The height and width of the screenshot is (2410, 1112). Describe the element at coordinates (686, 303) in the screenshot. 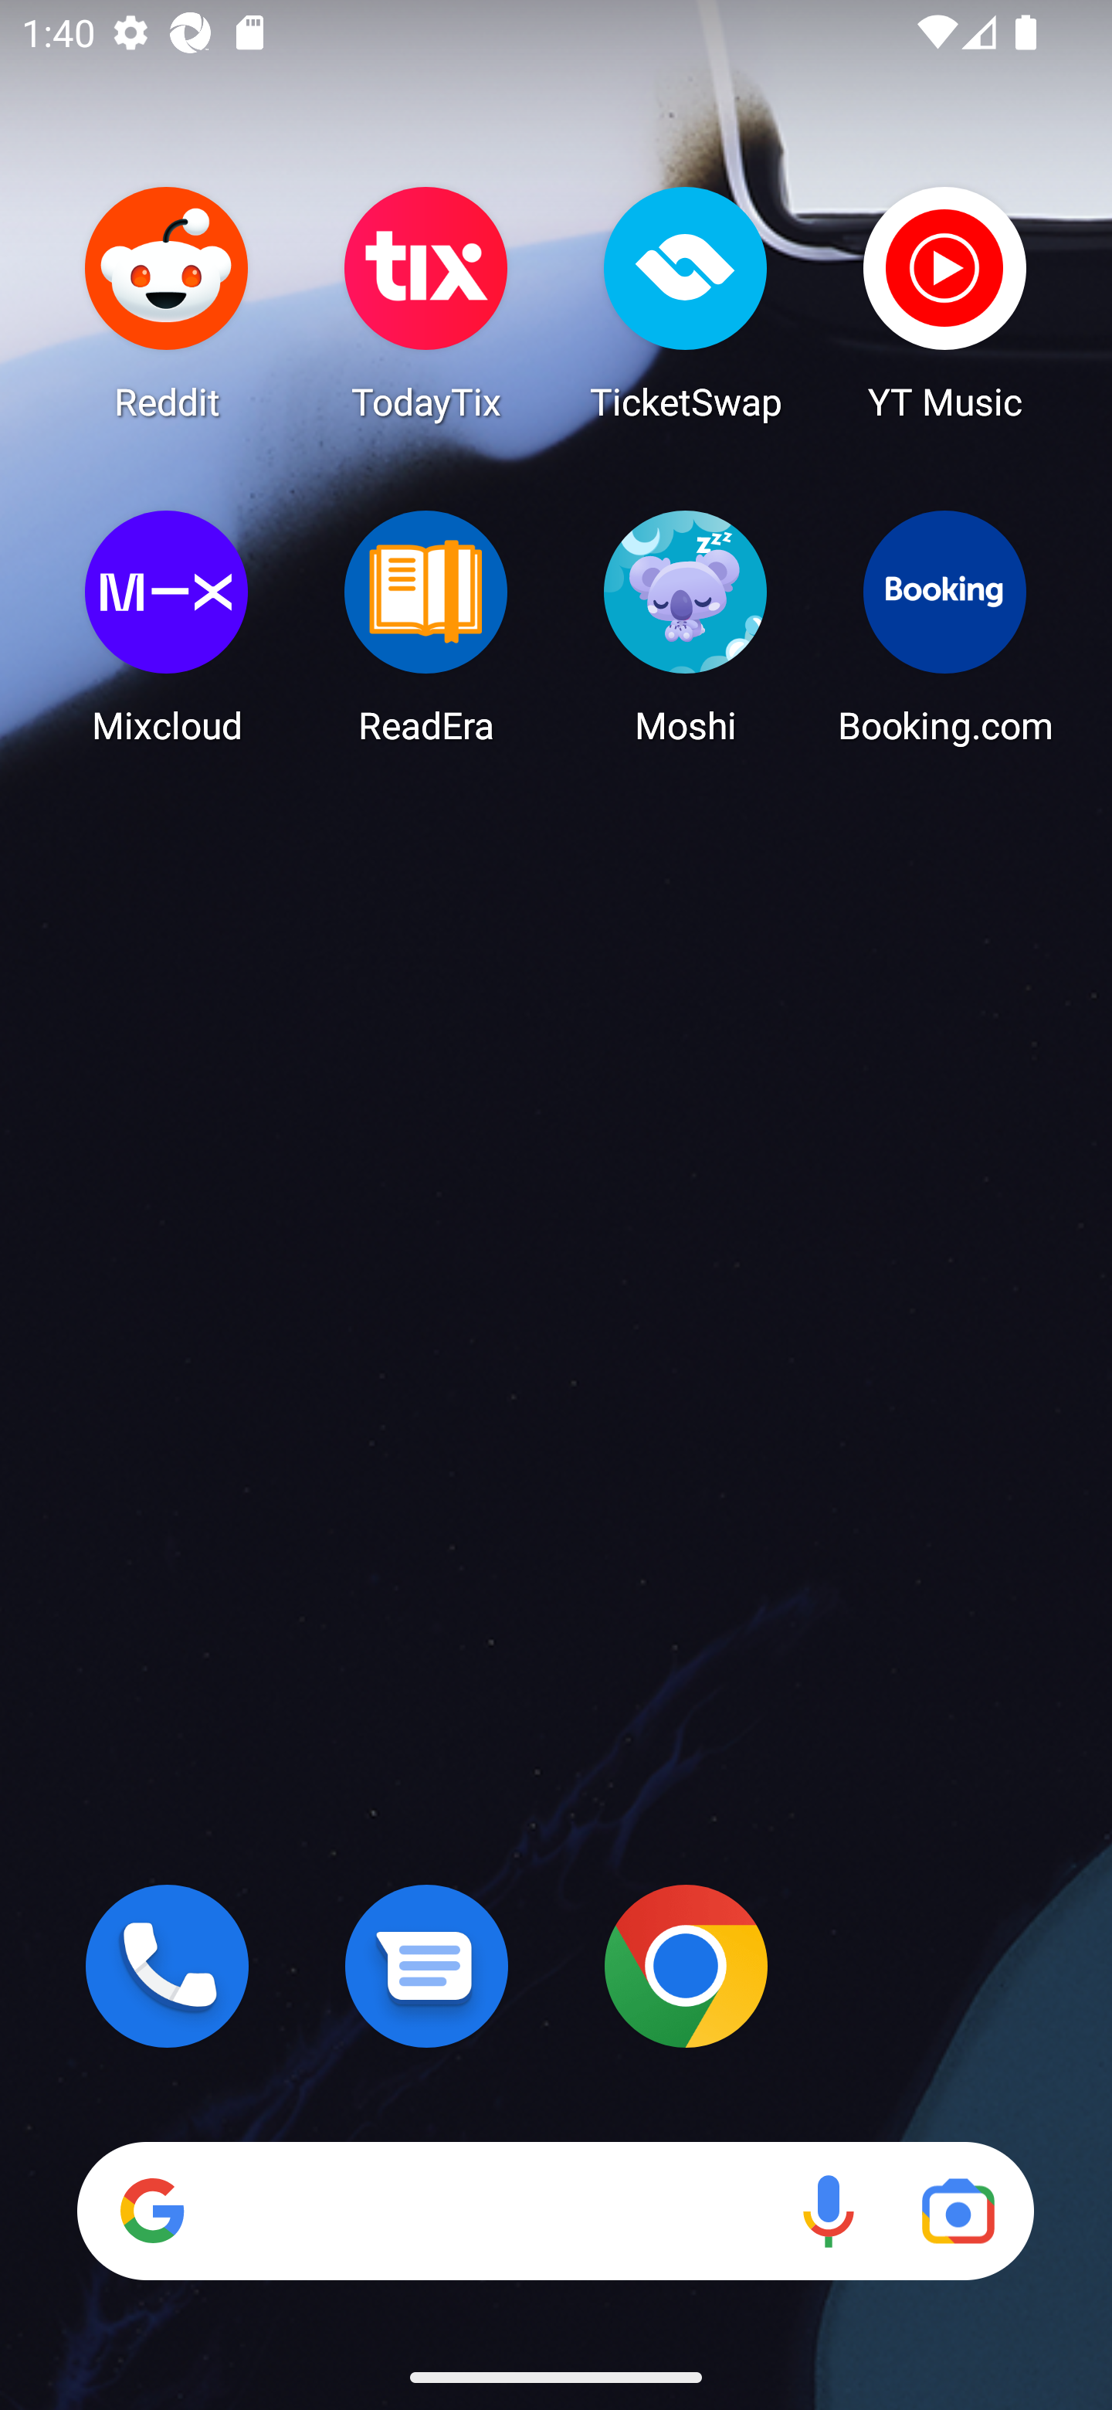

I see `TicketSwap` at that location.